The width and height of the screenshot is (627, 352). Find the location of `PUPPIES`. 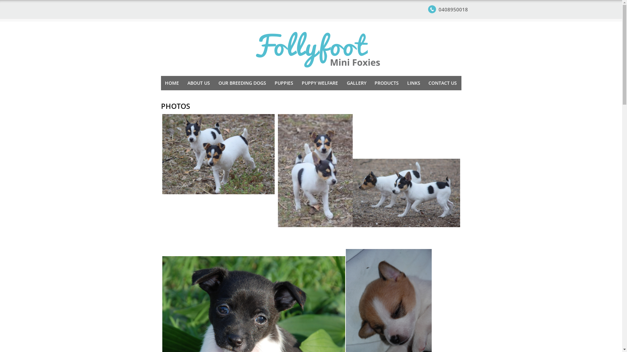

PUPPIES is located at coordinates (284, 83).